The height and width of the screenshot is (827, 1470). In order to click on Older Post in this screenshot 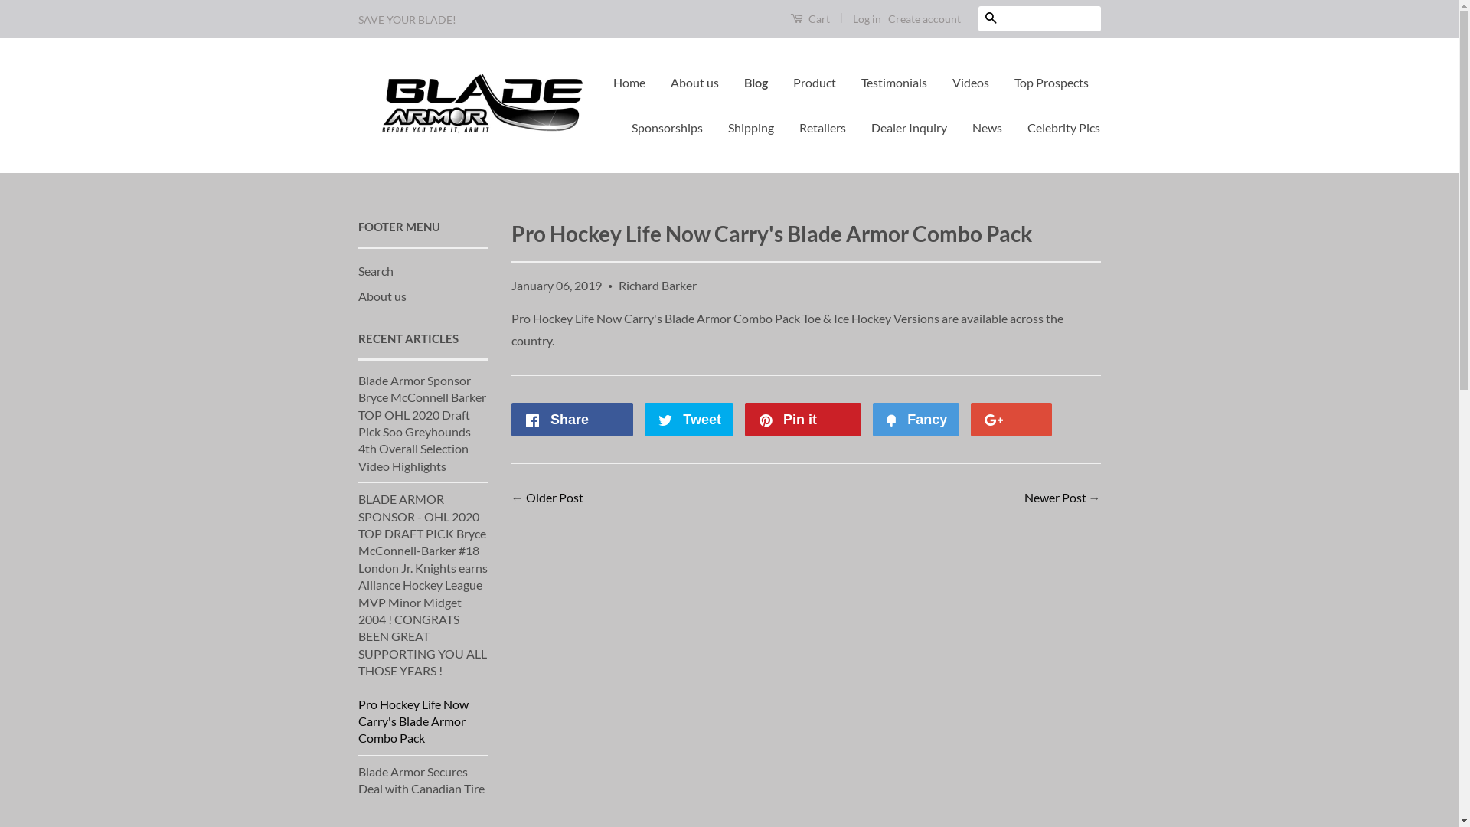, I will do `click(554, 498)`.